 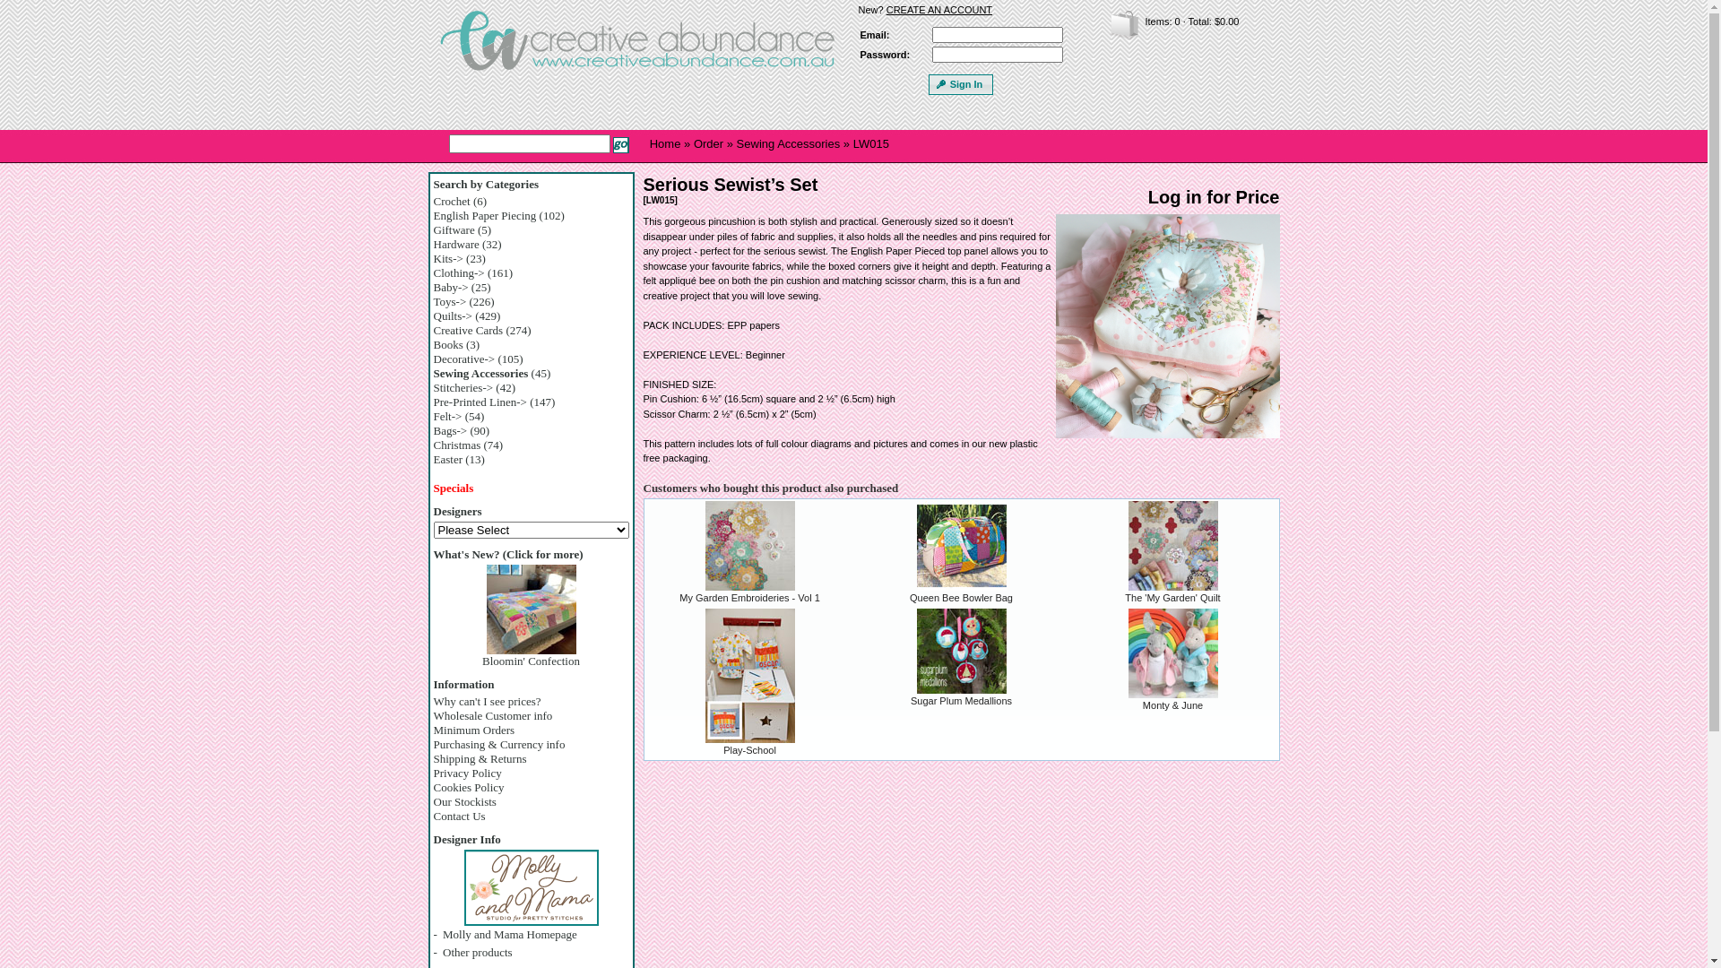 What do you see at coordinates (454, 315) in the screenshot?
I see `Quilts->` at bounding box center [454, 315].